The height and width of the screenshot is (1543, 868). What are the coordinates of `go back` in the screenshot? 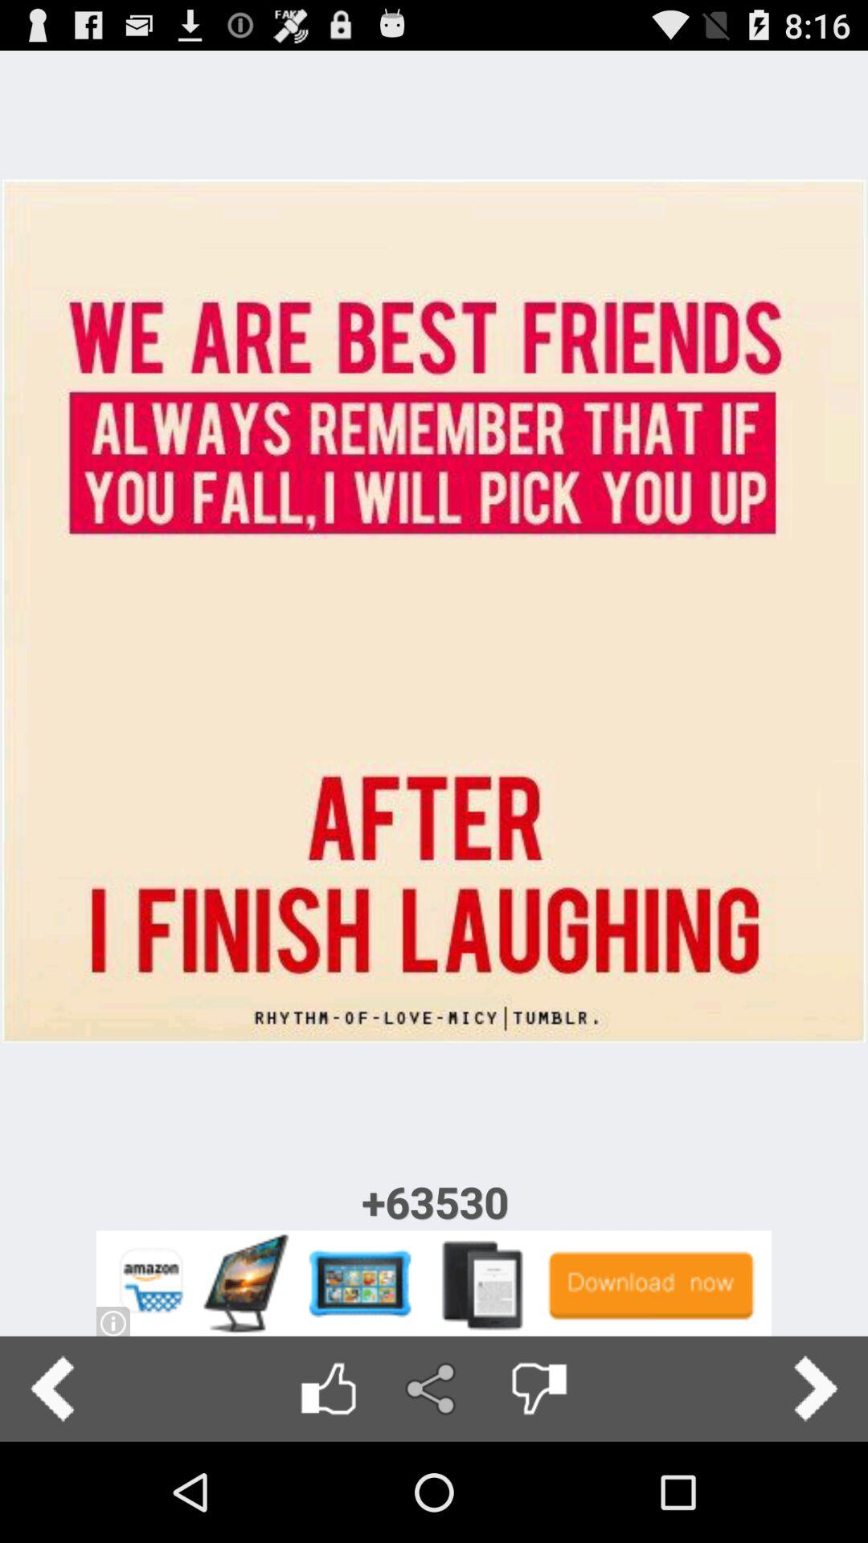 It's located at (53, 1389).